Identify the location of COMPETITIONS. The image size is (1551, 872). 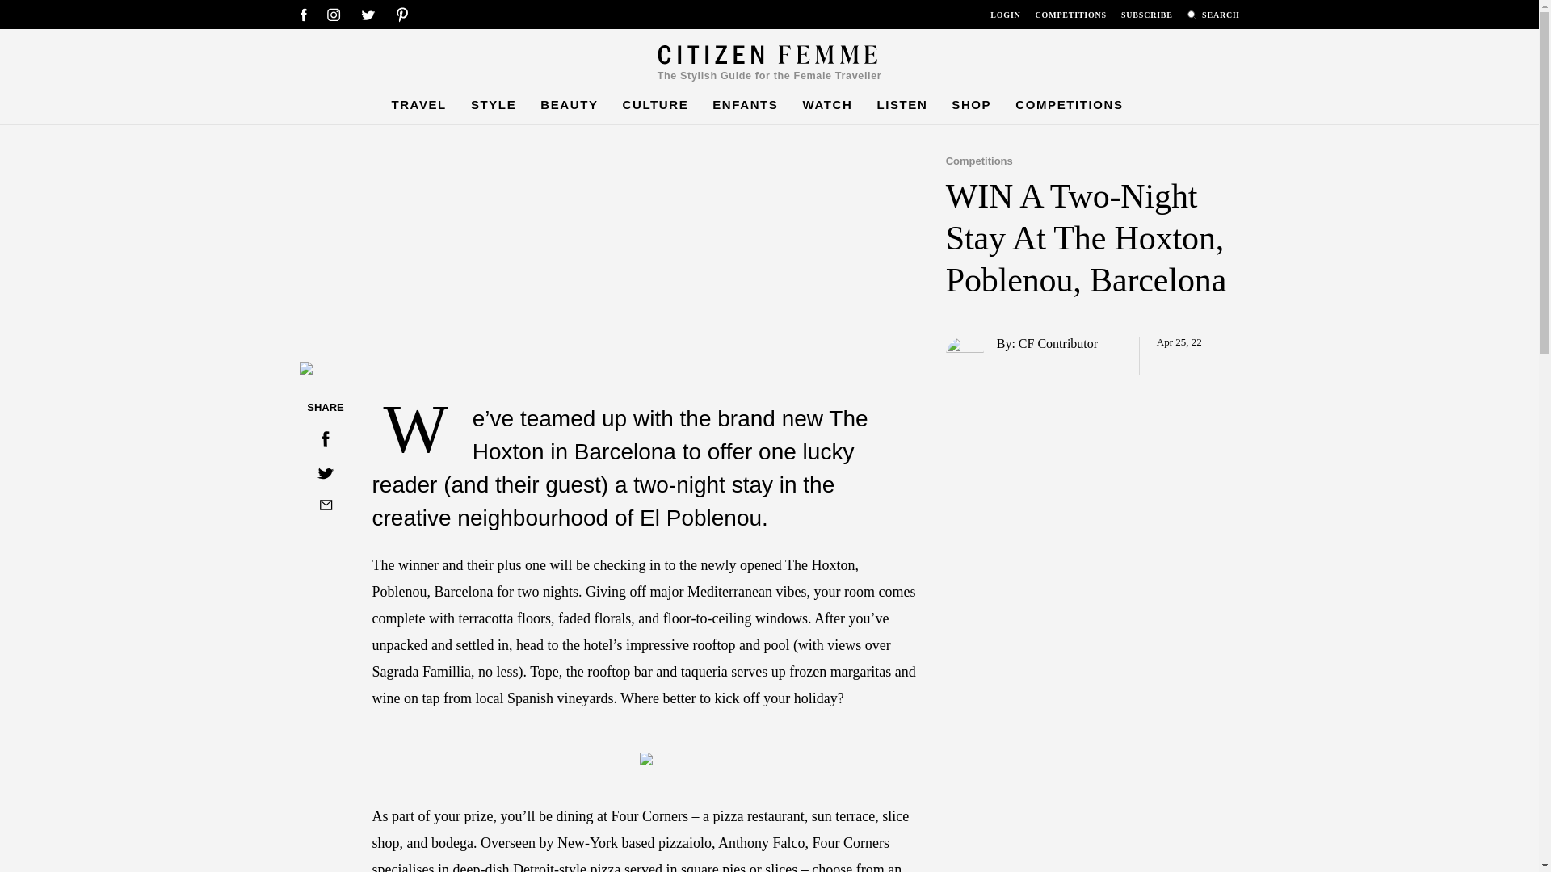
(1071, 17).